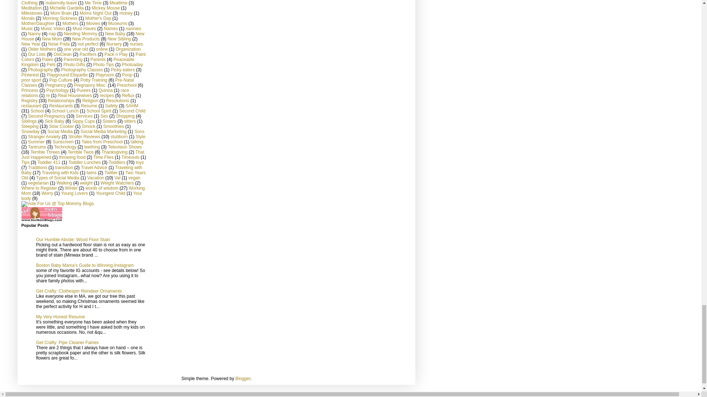  Describe the element at coordinates (57, 203) in the screenshot. I see `popular mommy bloggers` at that location.